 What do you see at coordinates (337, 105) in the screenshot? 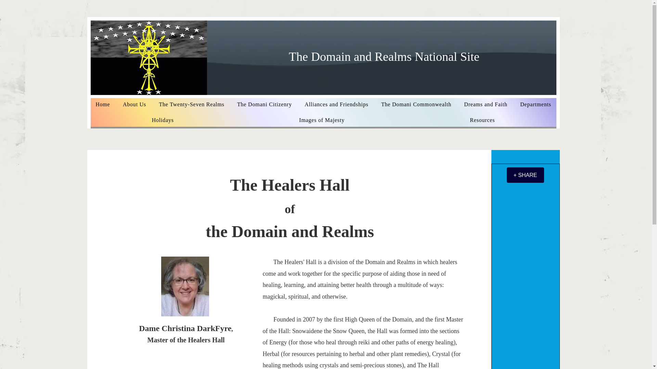
I see `Alliances and Friendships` at bounding box center [337, 105].